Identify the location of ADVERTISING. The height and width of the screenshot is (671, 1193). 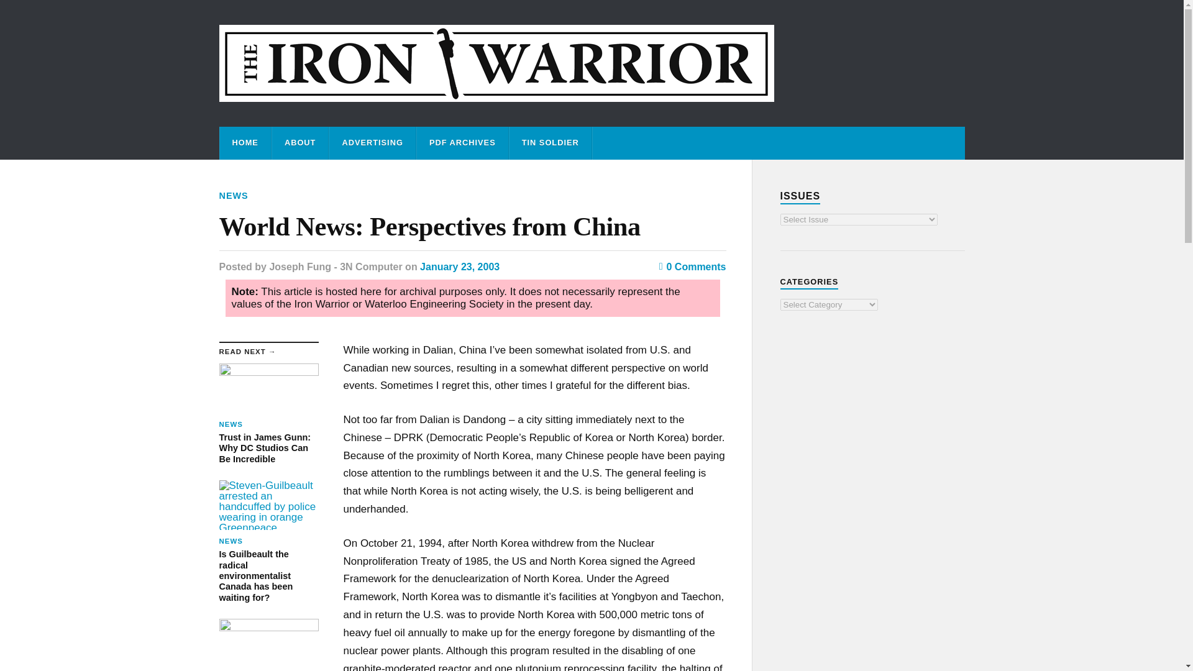
(372, 143).